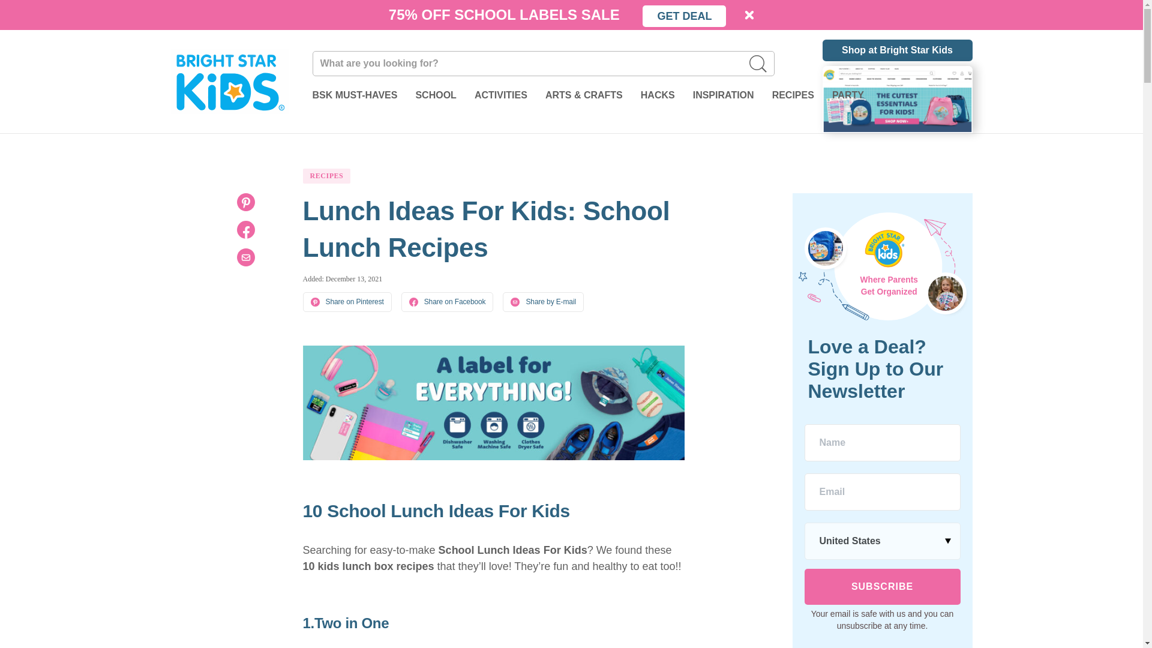 The height and width of the screenshot is (648, 1152). I want to click on RECIPES, so click(793, 100).